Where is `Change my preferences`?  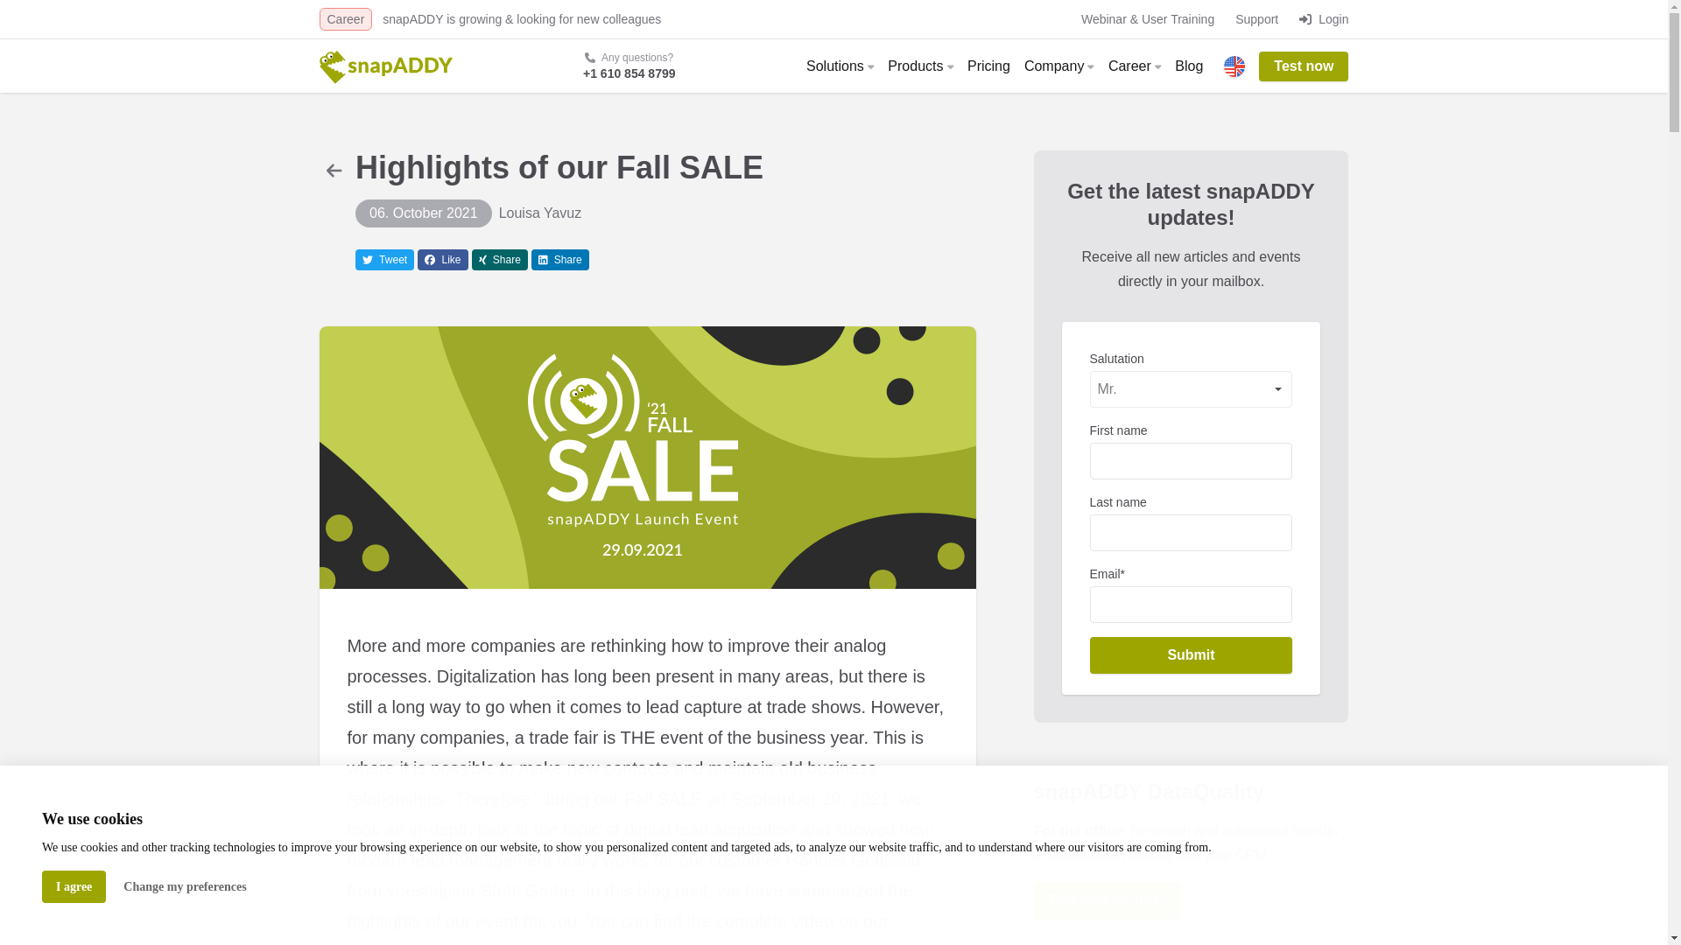
Change my preferences is located at coordinates (184, 886).